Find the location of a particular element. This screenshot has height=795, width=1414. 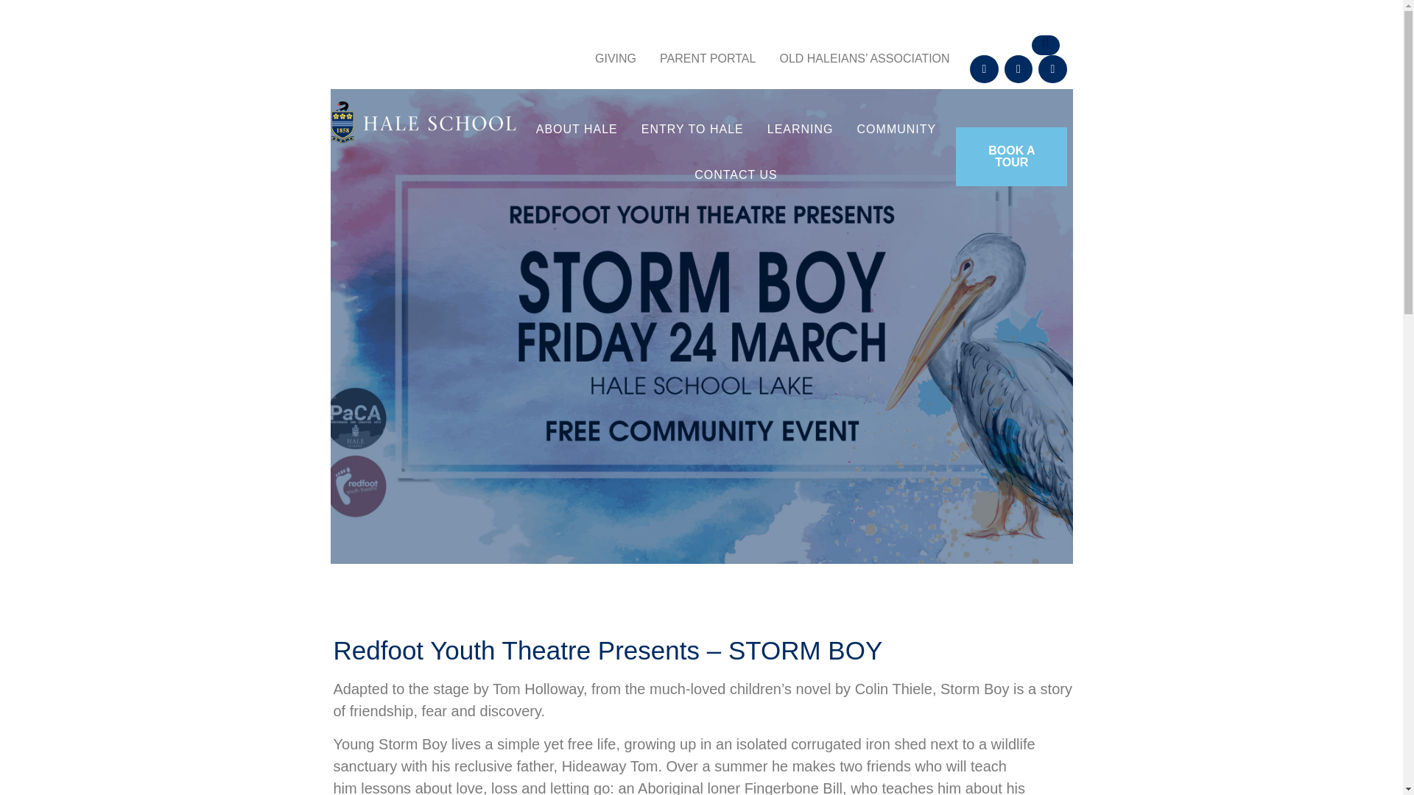

PARENT PORTAL is located at coordinates (707, 59).